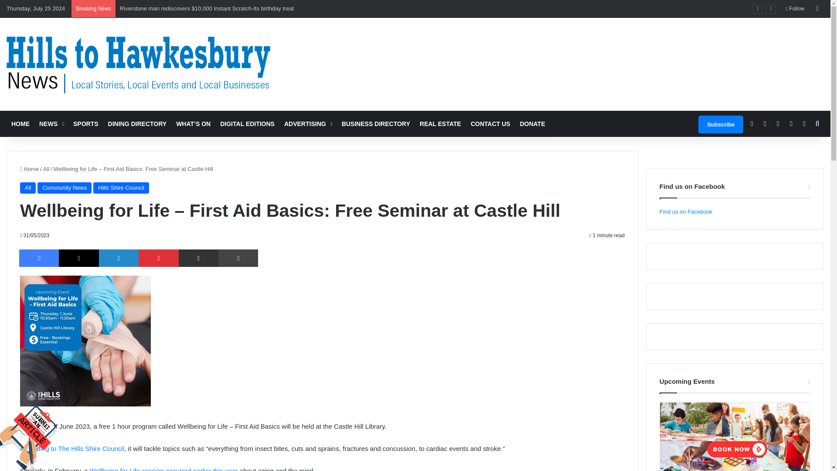  Describe the element at coordinates (491, 124) in the screenshot. I see `CONTACT US` at that location.